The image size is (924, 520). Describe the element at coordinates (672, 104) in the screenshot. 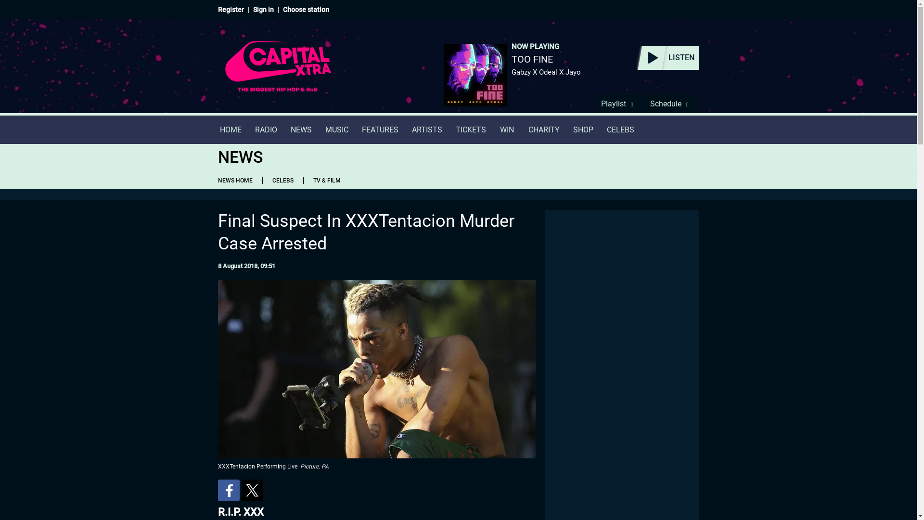

I see `Schedule` at that location.